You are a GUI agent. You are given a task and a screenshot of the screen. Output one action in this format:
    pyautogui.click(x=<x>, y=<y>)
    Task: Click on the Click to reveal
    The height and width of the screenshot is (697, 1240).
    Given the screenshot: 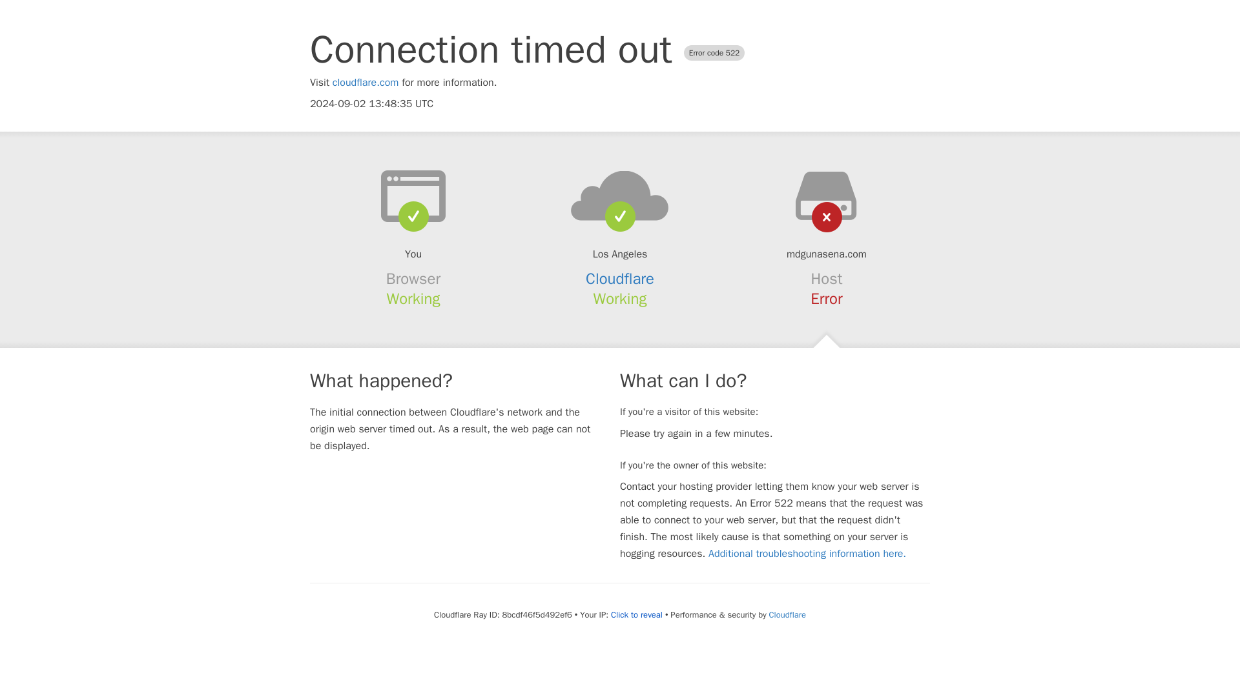 What is the action you would take?
    pyautogui.click(x=637, y=614)
    